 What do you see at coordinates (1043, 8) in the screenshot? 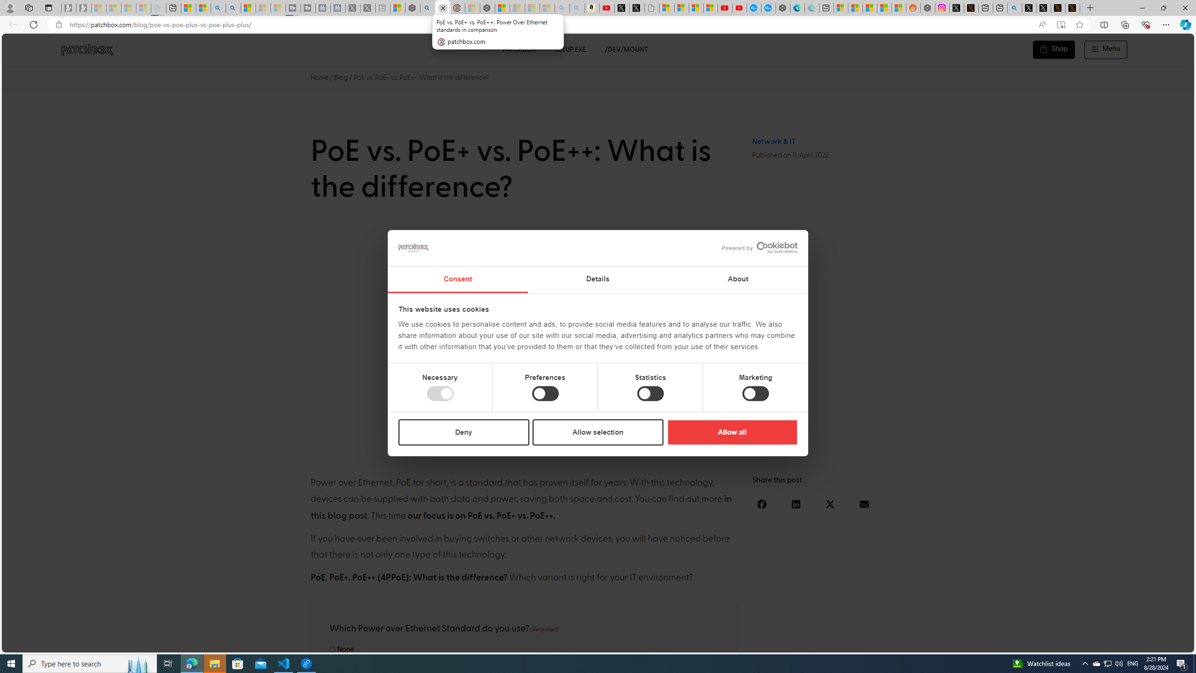
I see `GitHub (@github) / X` at bounding box center [1043, 8].